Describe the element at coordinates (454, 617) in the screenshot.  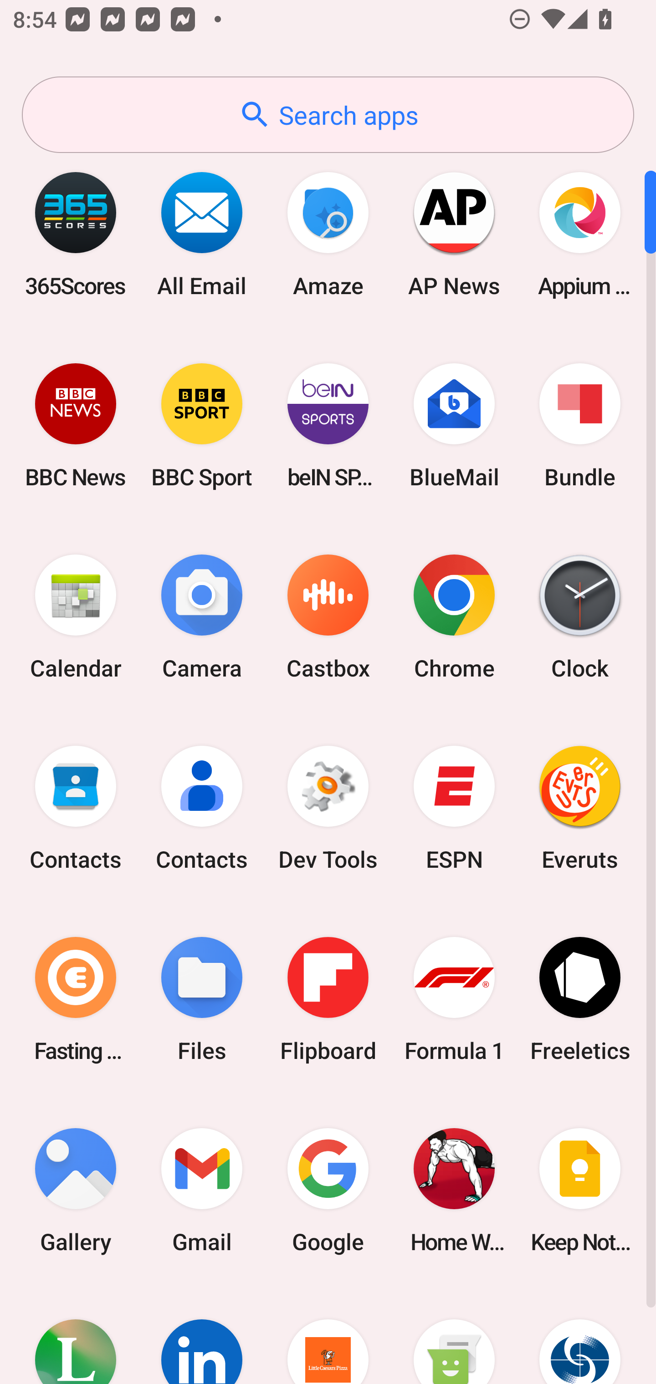
I see `Chrome` at that location.